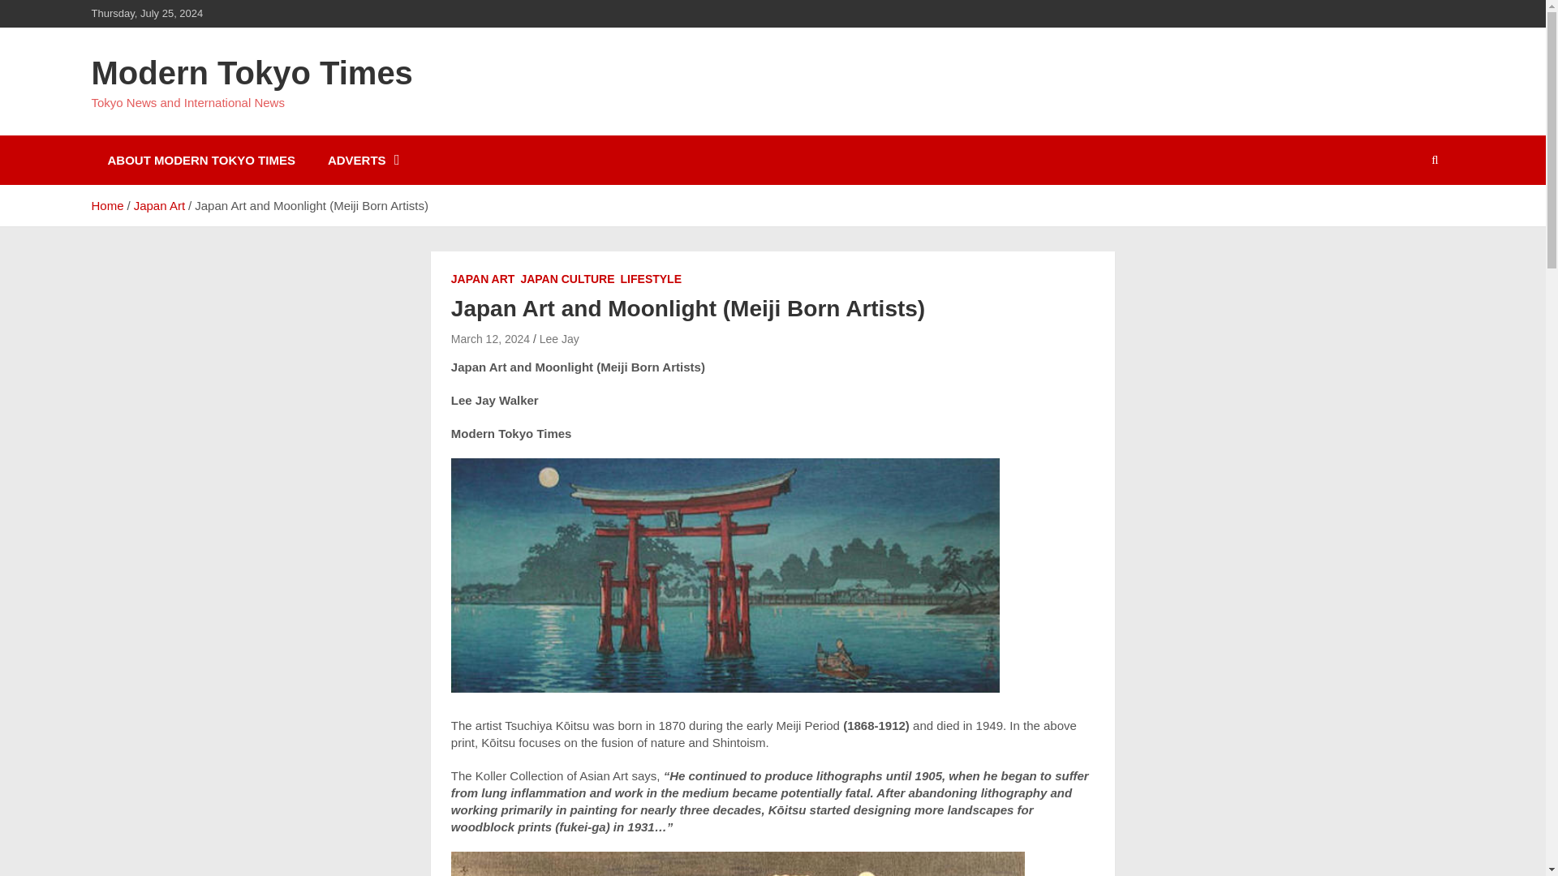 Image resolution: width=1558 pixels, height=876 pixels. I want to click on JAPAN ART, so click(484, 279).